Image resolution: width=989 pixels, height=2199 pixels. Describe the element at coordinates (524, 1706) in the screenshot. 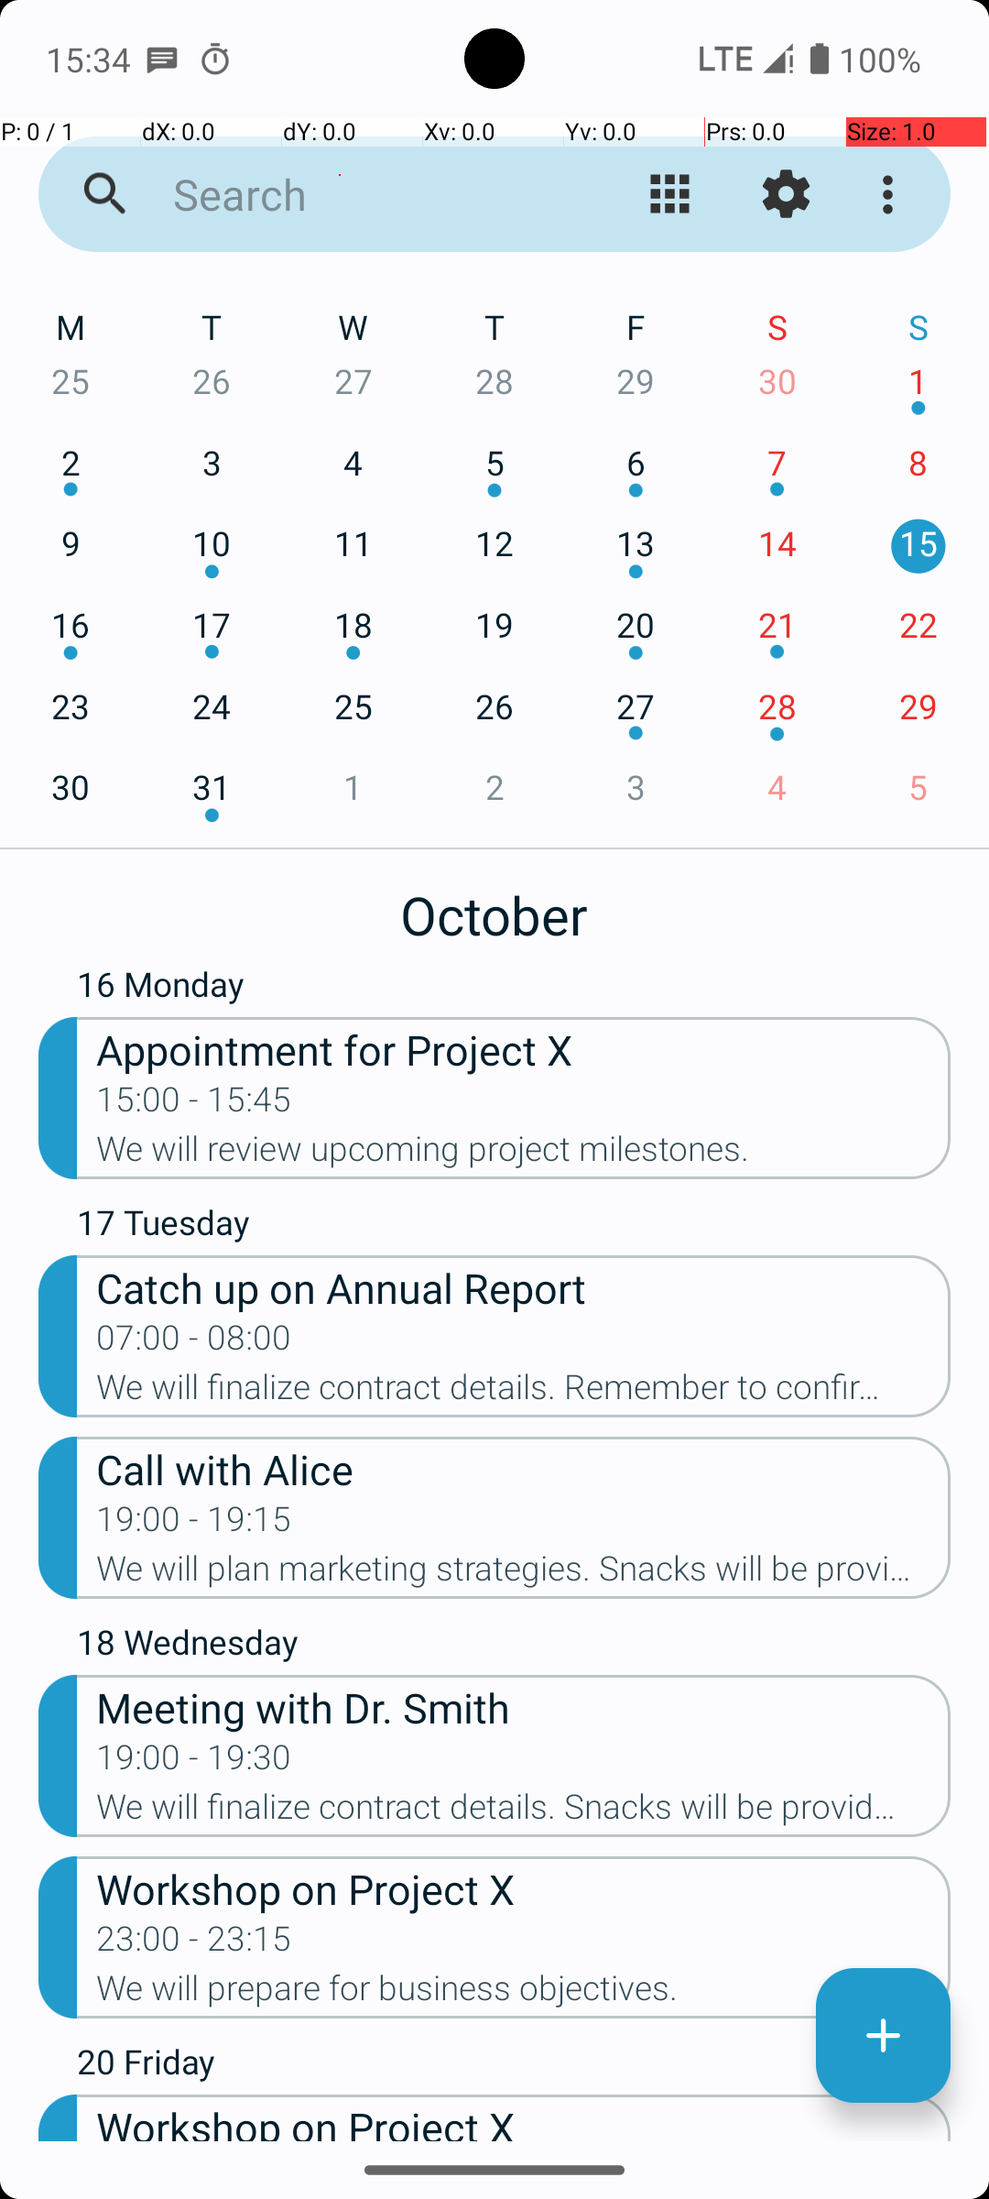

I see `Meeting with Dr. Smith` at that location.